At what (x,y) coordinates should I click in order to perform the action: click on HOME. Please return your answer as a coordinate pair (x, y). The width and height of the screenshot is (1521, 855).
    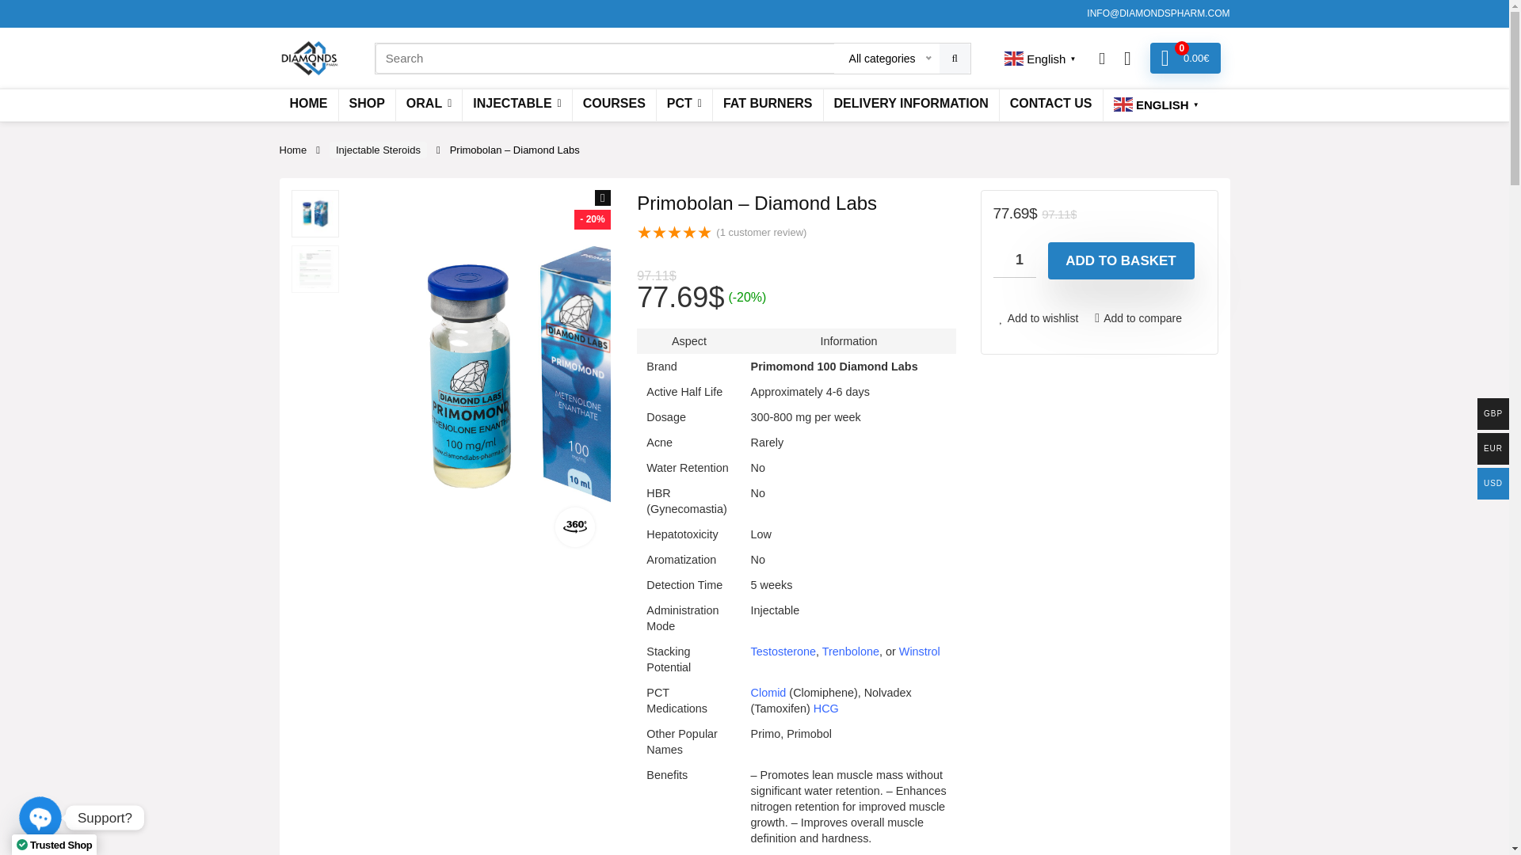
    Looking at the image, I should click on (307, 104).